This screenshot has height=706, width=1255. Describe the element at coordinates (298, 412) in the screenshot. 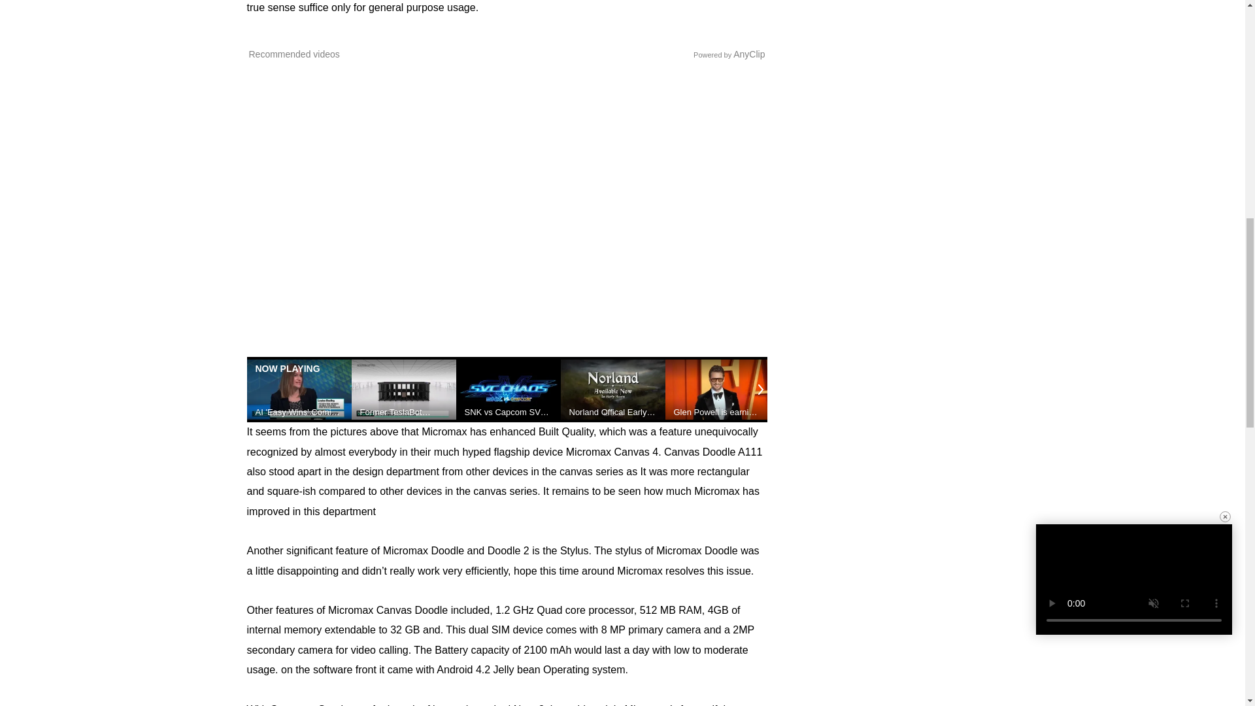

I see `AI 'Easy Wins' Coming in Next 12 Months for Tech: Federated` at that location.